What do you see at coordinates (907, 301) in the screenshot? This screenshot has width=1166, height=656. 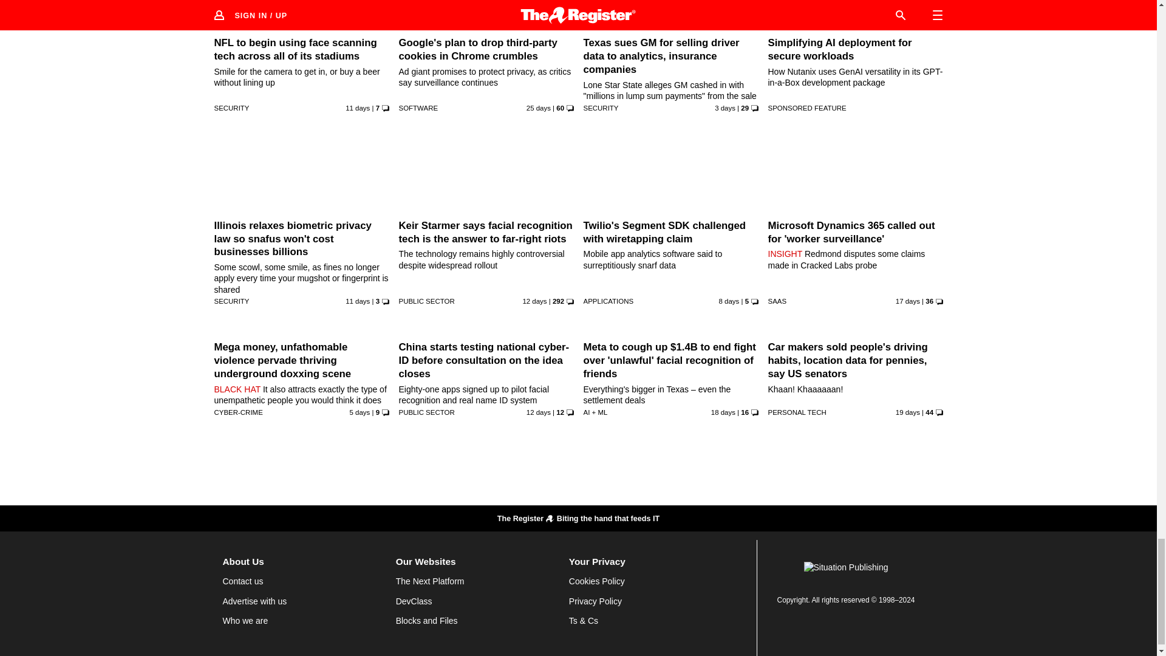 I see `31 Jul 2024 7:39` at bounding box center [907, 301].